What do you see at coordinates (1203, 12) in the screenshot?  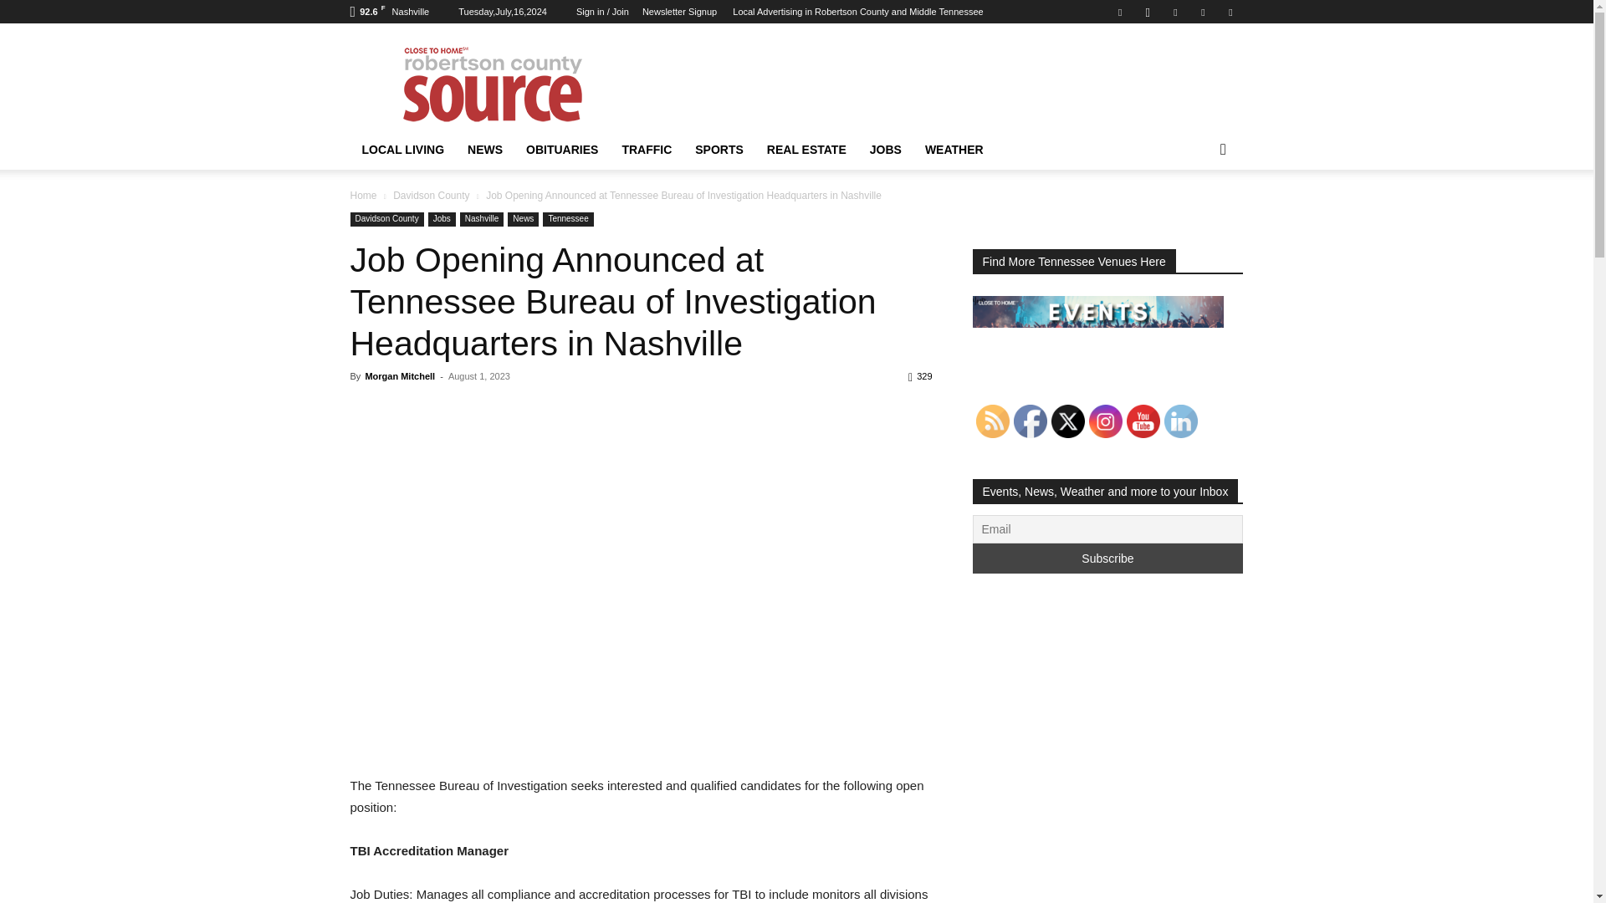 I see `Twitter` at bounding box center [1203, 12].